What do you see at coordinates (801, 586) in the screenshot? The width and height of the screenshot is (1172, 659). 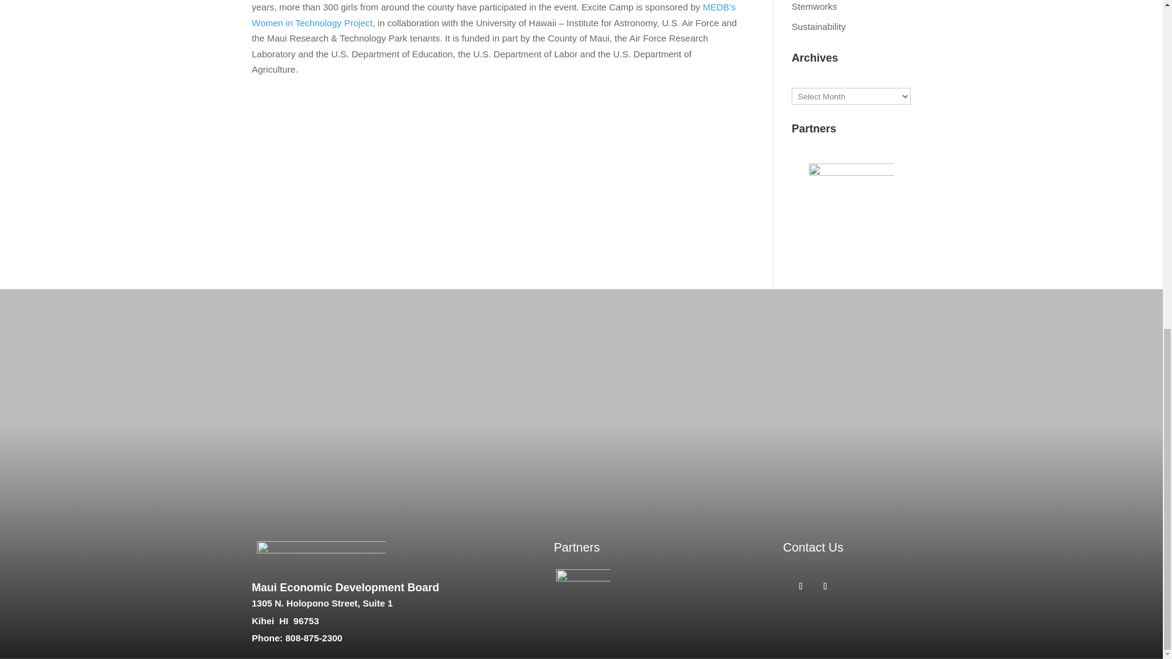 I see `Follow on Facebook` at bounding box center [801, 586].